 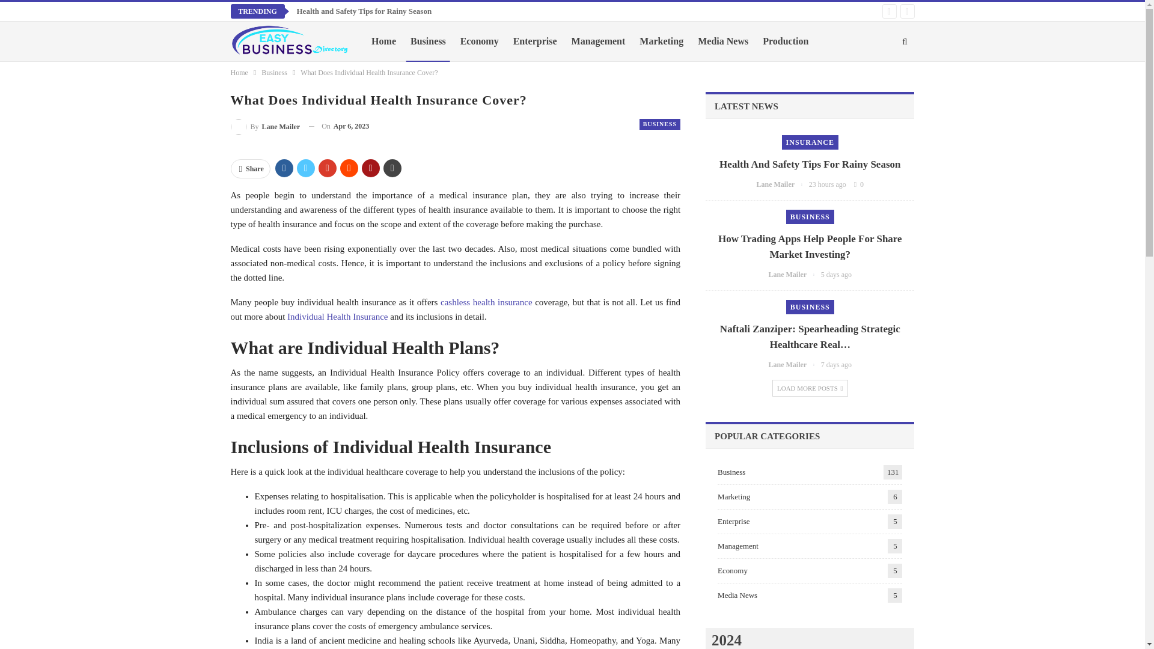 What do you see at coordinates (661, 41) in the screenshot?
I see `Marketing` at bounding box center [661, 41].